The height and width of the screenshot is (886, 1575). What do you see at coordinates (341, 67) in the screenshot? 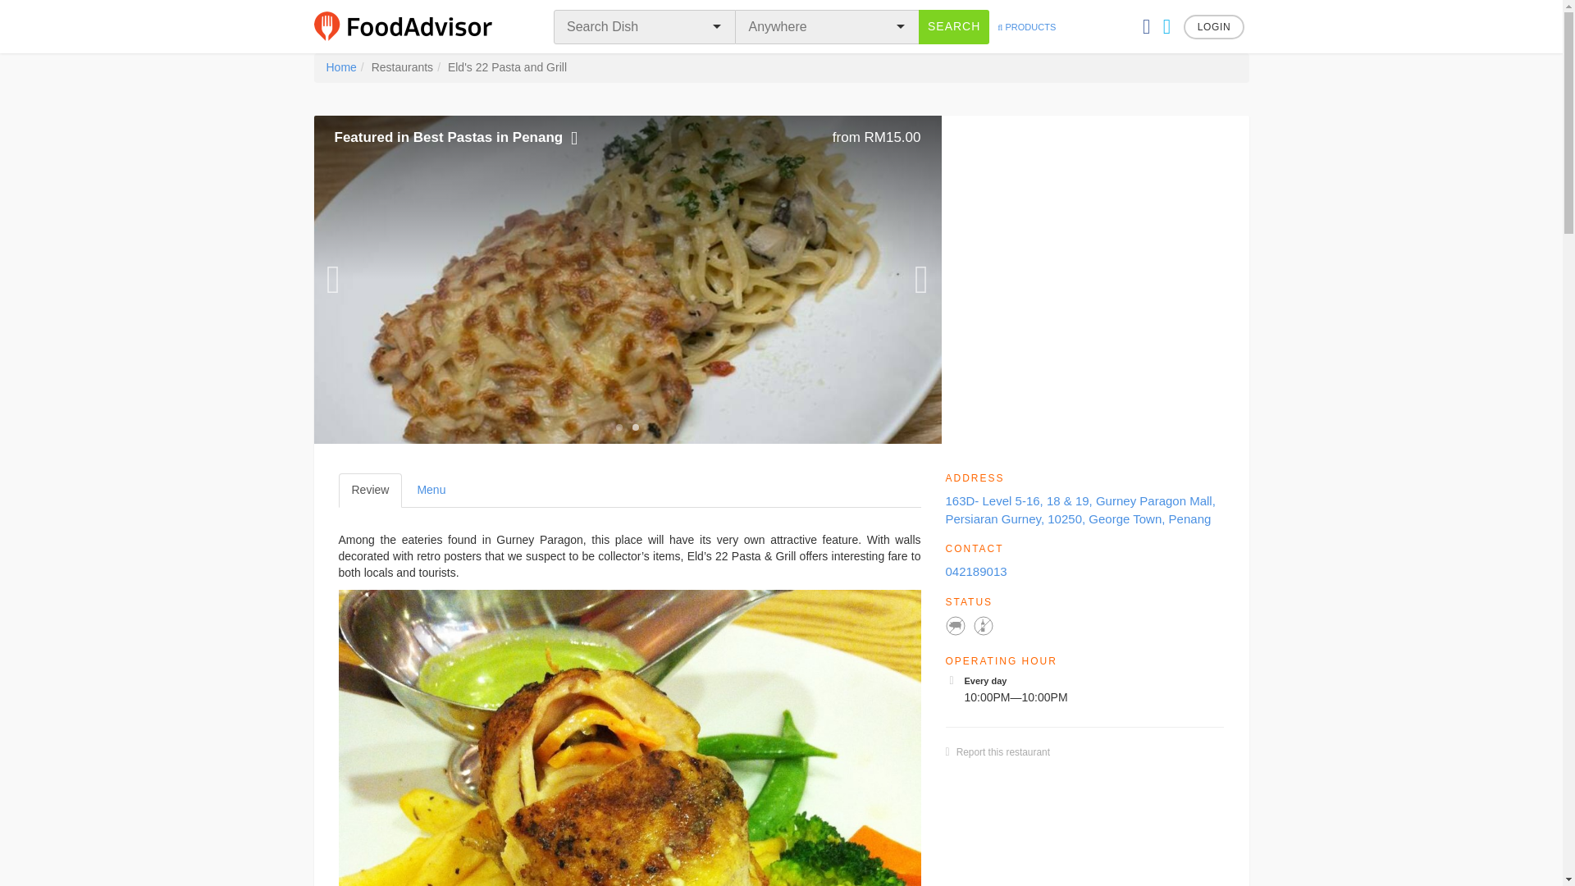
I see `Report this restaurant` at bounding box center [341, 67].